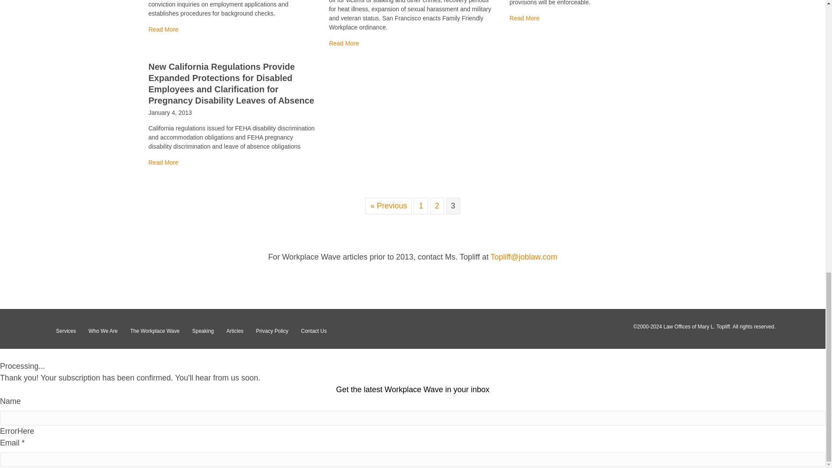 The height and width of the screenshot is (468, 832). What do you see at coordinates (155, 331) in the screenshot?
I see `The Workplace Wave` at bounding box center [155, 331].